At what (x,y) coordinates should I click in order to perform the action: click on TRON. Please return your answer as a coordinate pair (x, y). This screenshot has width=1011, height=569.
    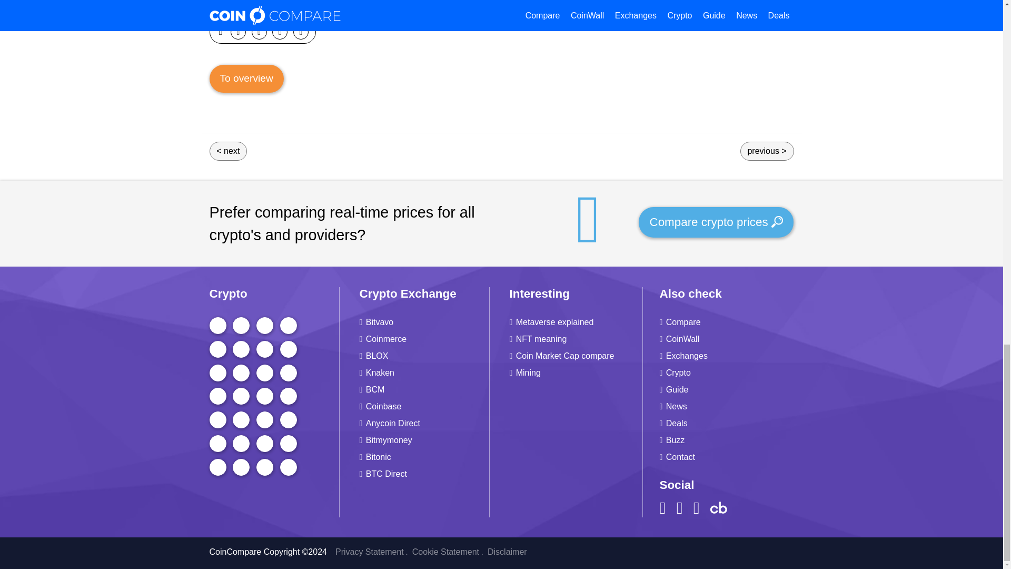
    Looking at the image, I should click on (218, 349).